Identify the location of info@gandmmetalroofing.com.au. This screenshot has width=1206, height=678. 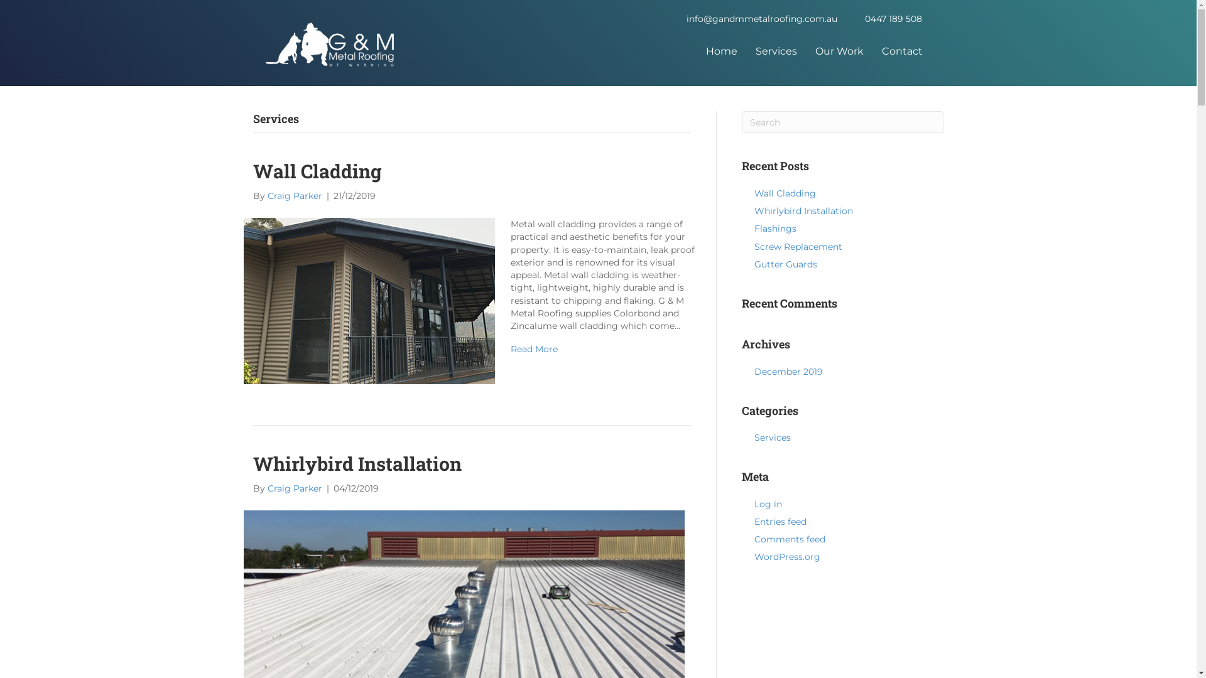
(762, 19).